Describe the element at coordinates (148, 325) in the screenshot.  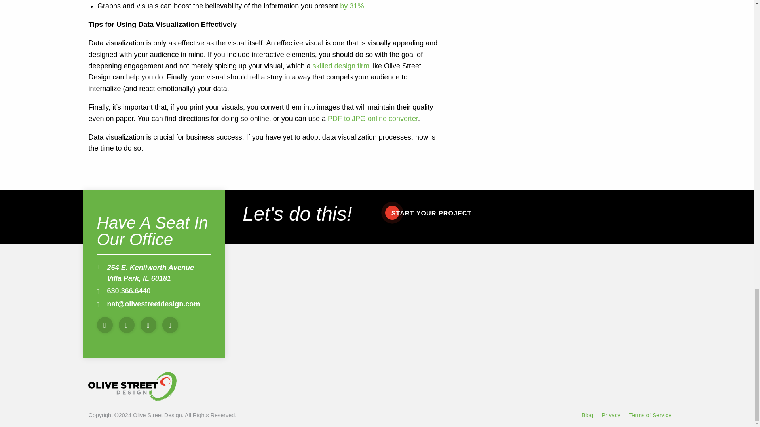
I see `Visit us on Instagram` at that location.